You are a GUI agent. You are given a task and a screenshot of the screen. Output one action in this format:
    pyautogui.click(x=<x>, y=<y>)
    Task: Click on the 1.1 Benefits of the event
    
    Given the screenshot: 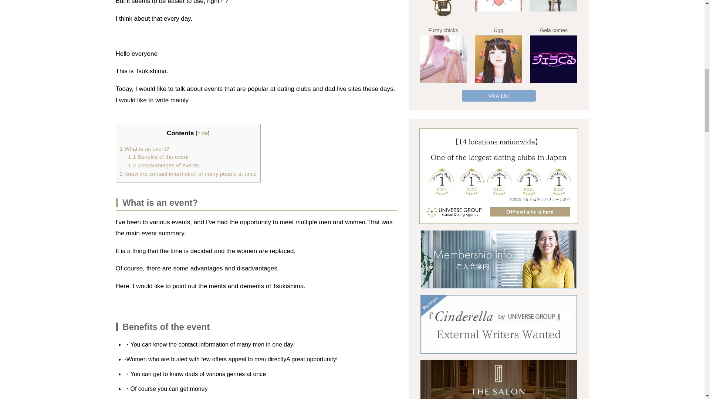 What is the action you would take?
    pyautogui.click(x=158, y=157)
    